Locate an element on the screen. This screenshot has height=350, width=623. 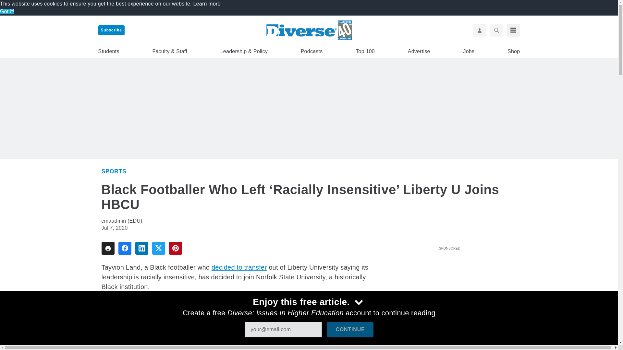
Advertise is located at coordinates (419, 51).